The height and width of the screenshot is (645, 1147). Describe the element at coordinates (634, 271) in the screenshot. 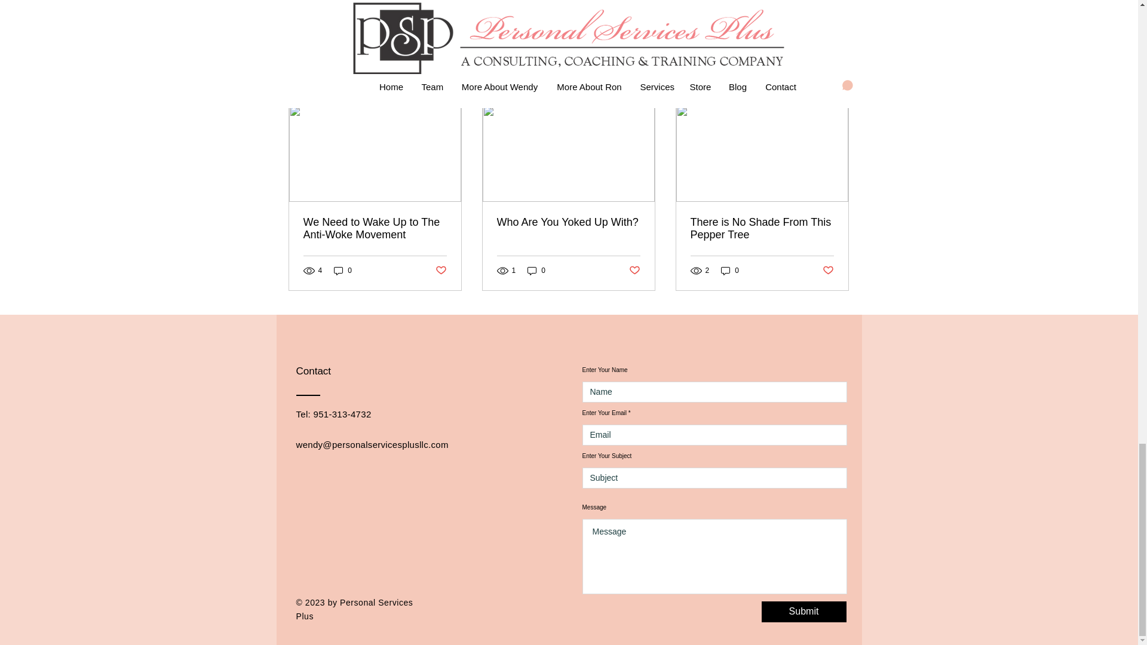

I see `Post not marked as liked` at that location.